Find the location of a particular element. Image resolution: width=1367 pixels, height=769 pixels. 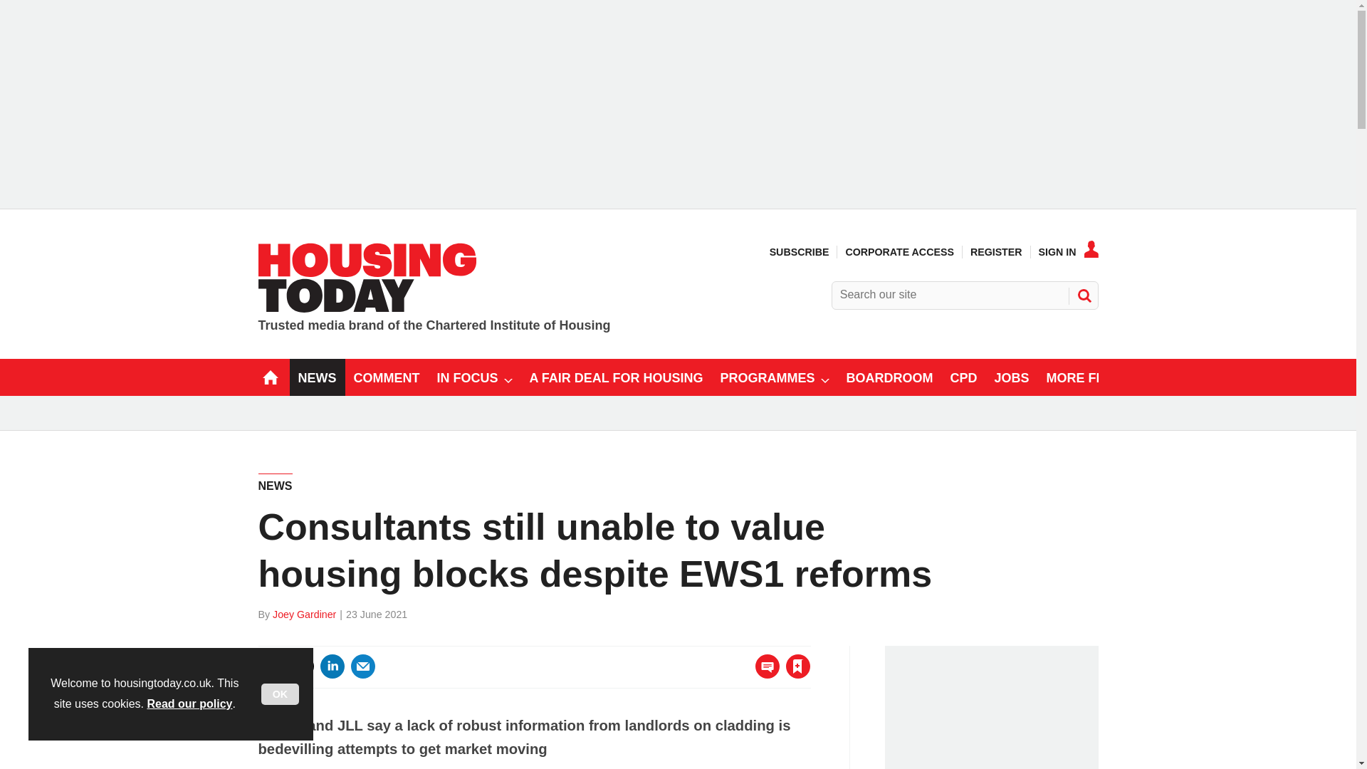

3rd party ad content is located at coordinates (995, 712).